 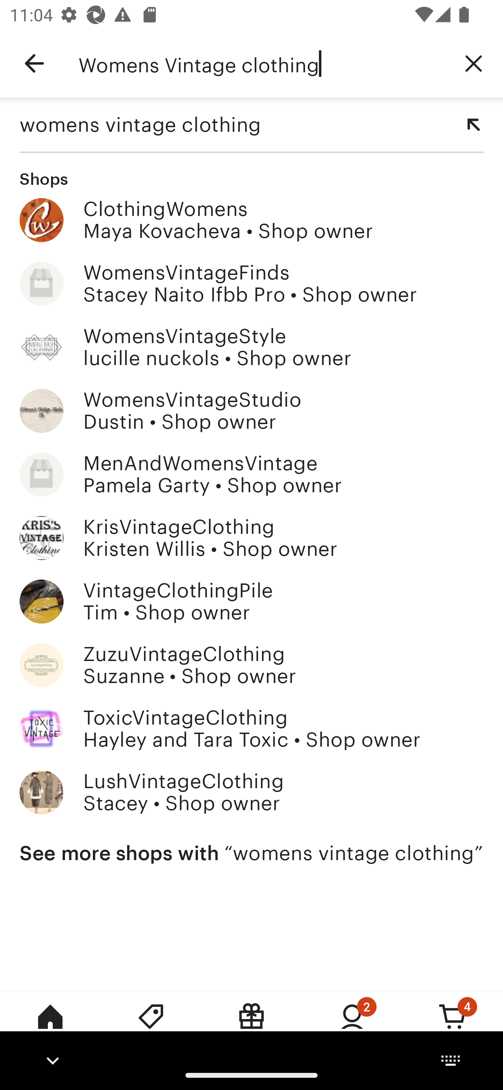 What do you see at coordinates (251, 1026) in the screenshot?
I see `Gift Mode` at bounding box center [251, 1026].